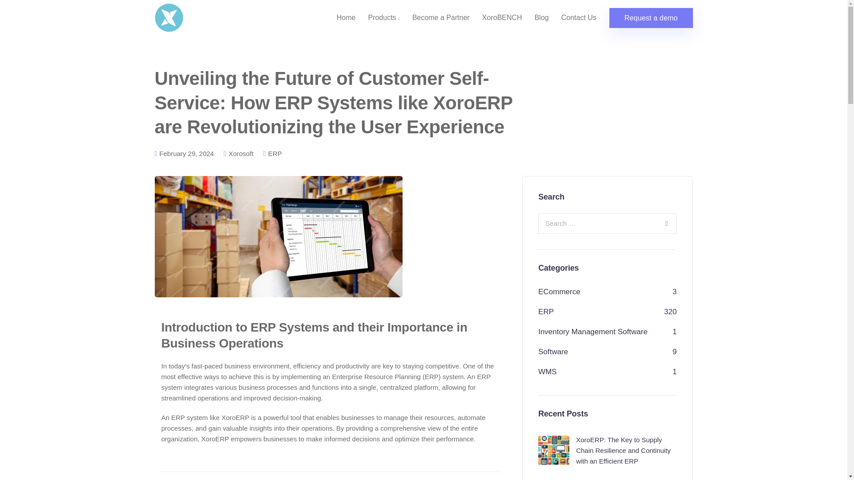  I want to click on ERP, so click(275, 154).